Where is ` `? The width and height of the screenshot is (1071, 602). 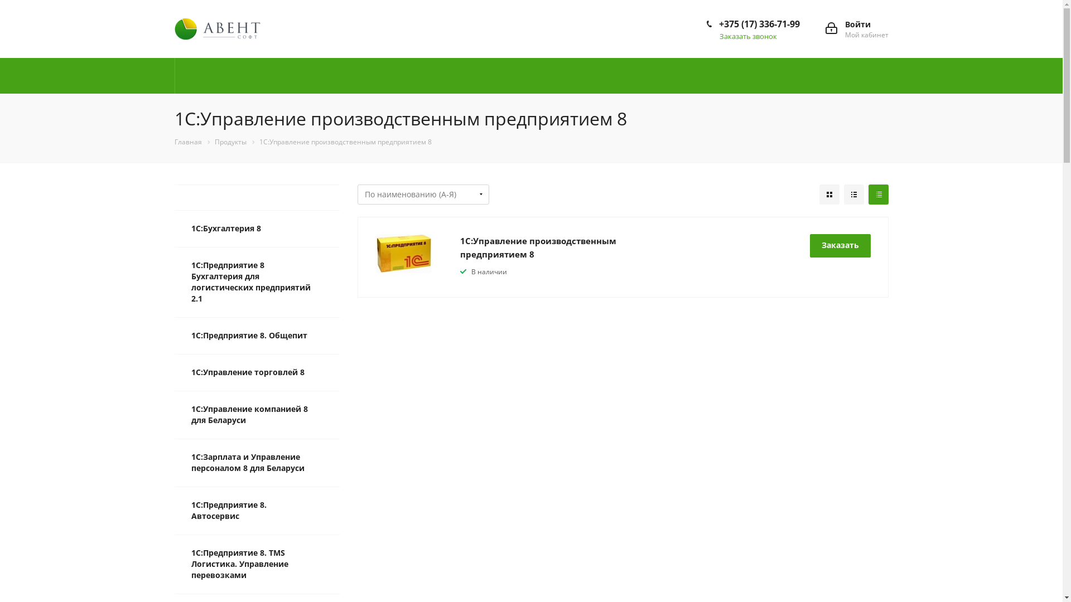
  is located at coordinates (853, 195).